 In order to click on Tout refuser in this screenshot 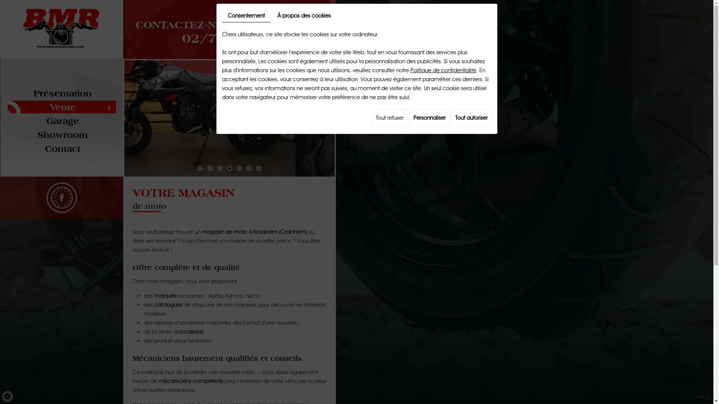, I will do `click(389, 118)`.